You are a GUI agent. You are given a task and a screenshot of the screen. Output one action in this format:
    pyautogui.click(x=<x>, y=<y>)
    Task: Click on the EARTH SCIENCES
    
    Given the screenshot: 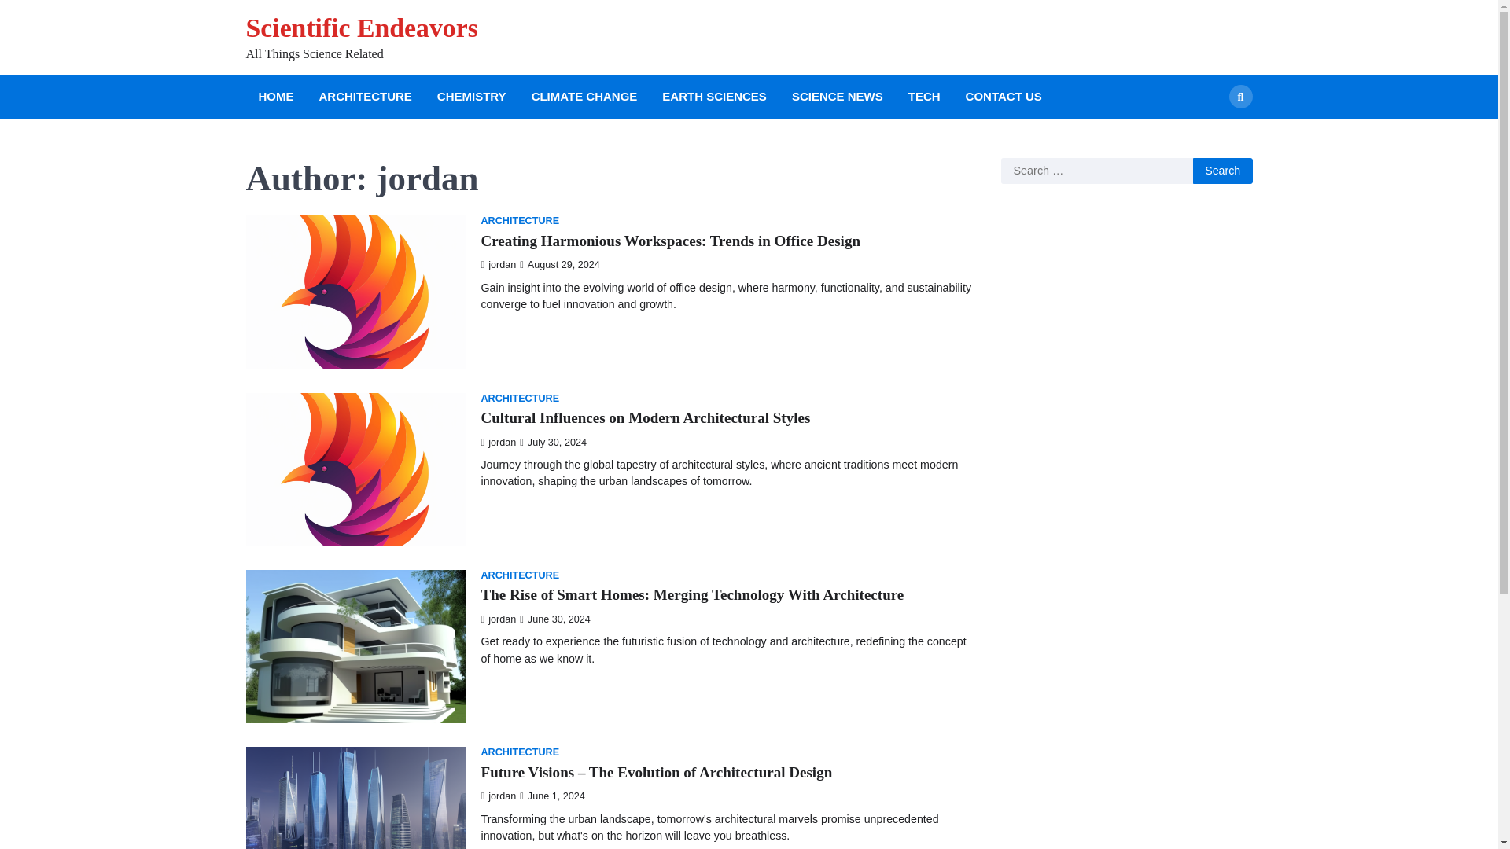 What is the action you would take?
    pyautogui.click(x=714, y=97)
    